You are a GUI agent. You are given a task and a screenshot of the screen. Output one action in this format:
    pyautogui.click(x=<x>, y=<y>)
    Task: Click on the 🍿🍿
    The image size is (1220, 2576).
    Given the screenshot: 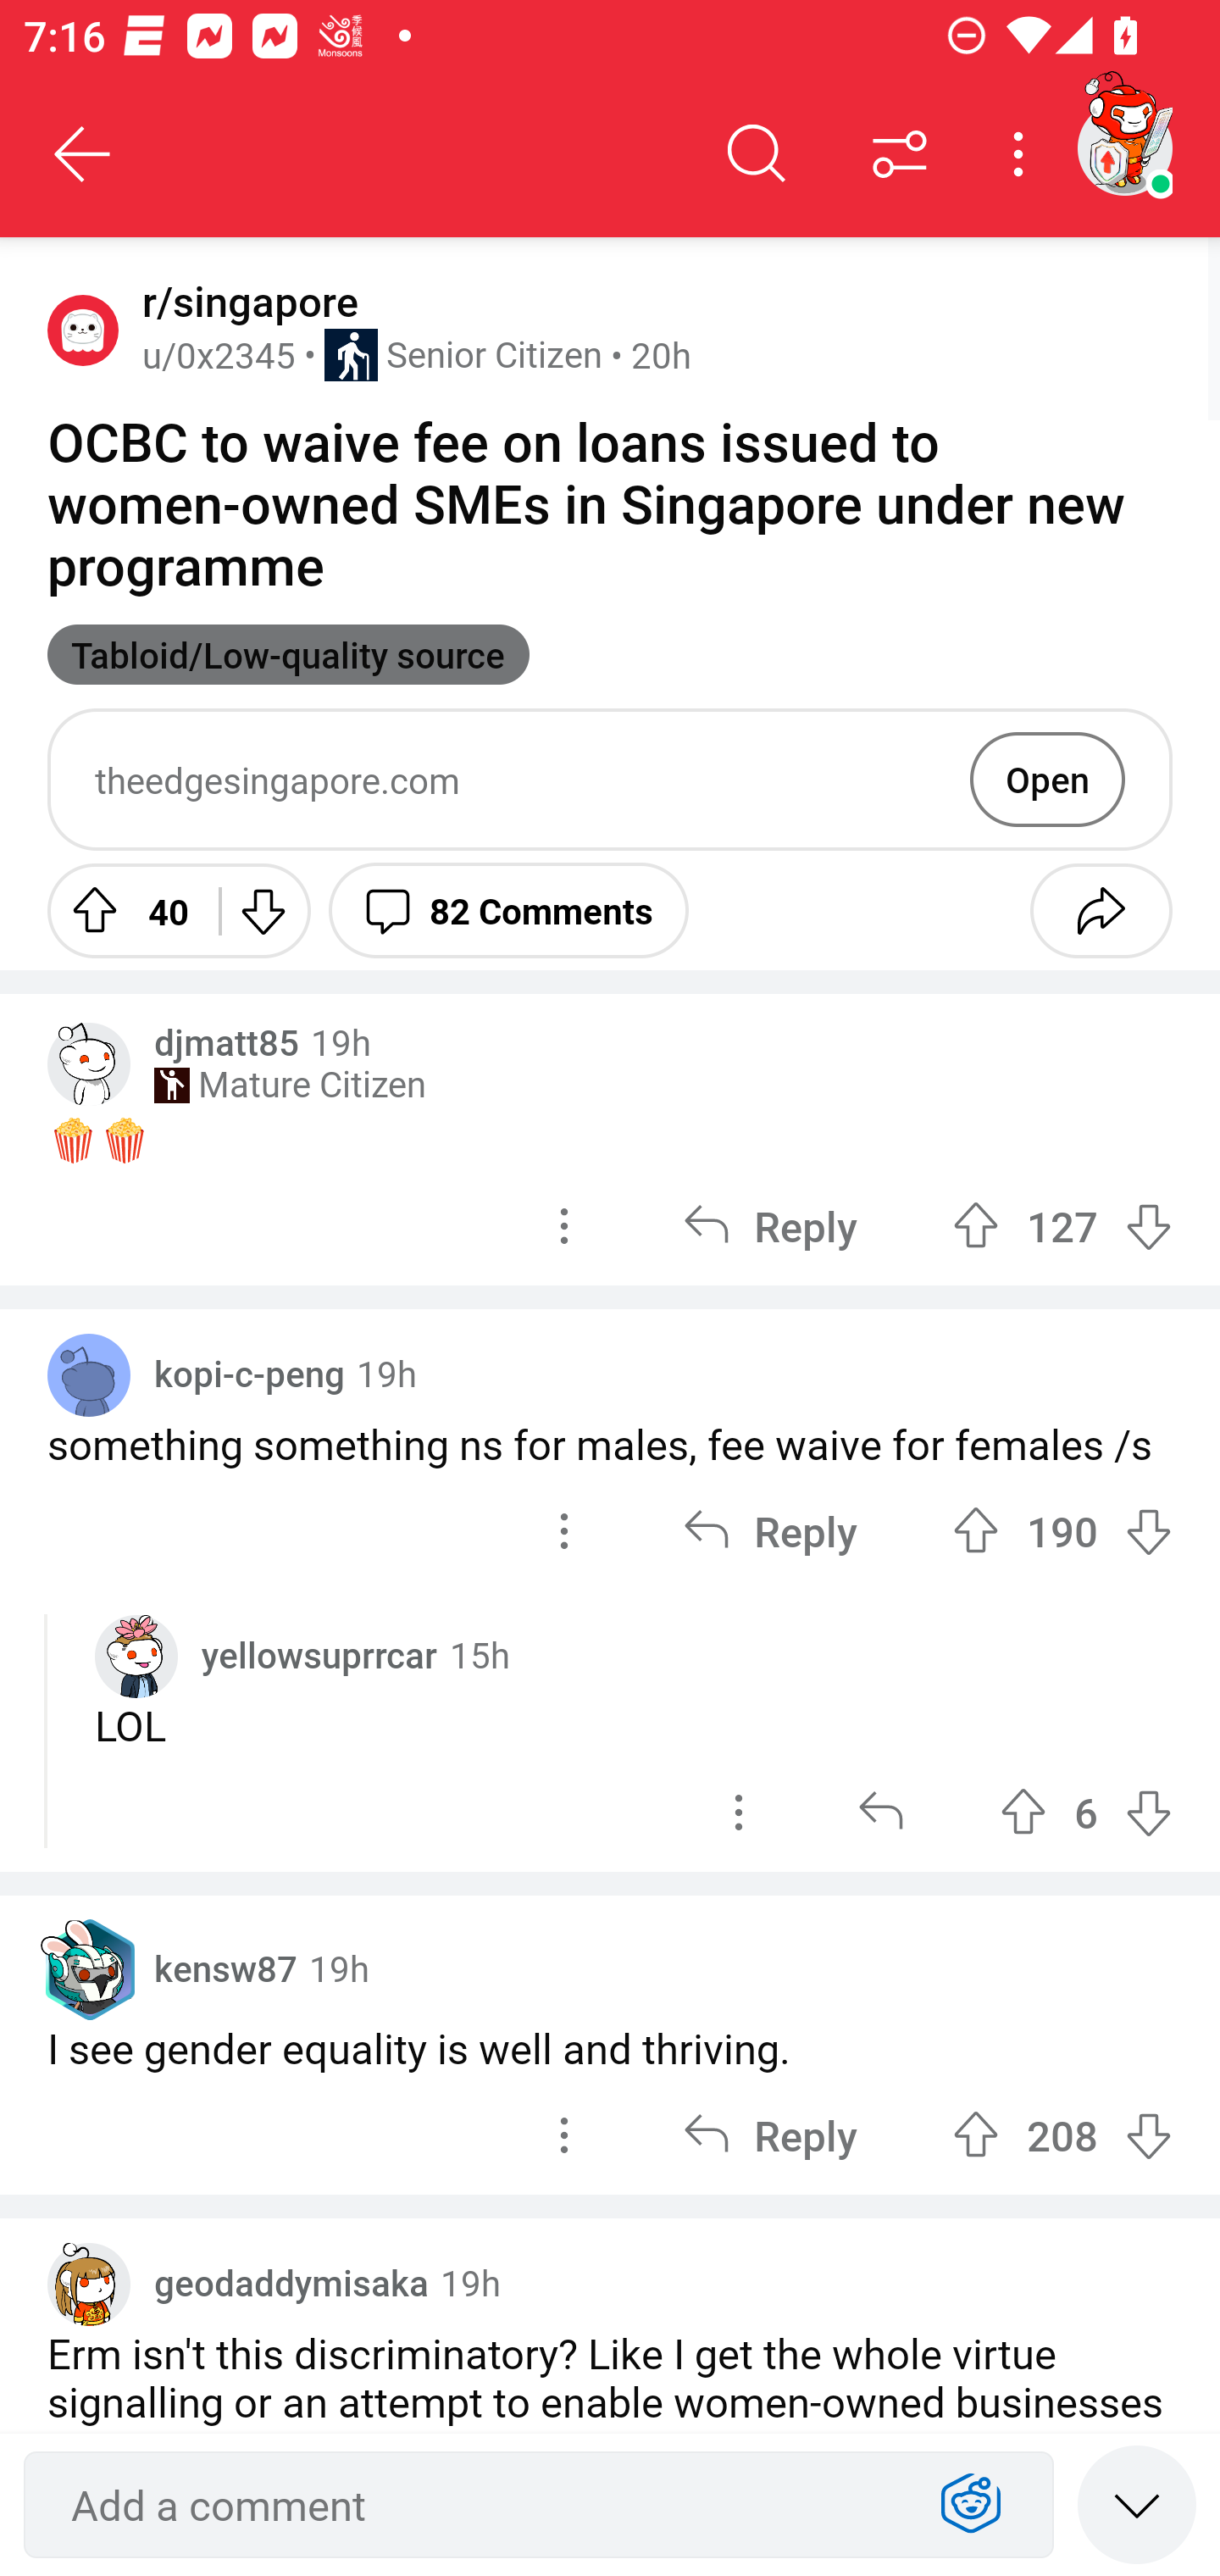 What is the action you would take?
    pyautogui.click(x=610, y=1139)
    